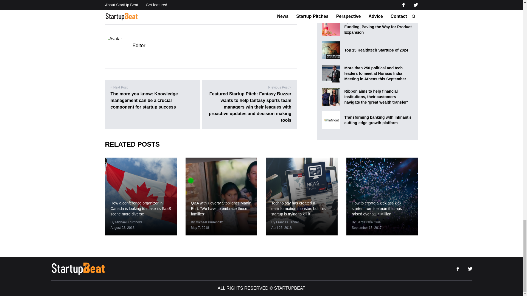 Image resolution: width=527 pixels, height=296 pixels. What do you see at coordinates (139, 45) in the screenshot?
I see `Editor` at bounding box center [139, 45].